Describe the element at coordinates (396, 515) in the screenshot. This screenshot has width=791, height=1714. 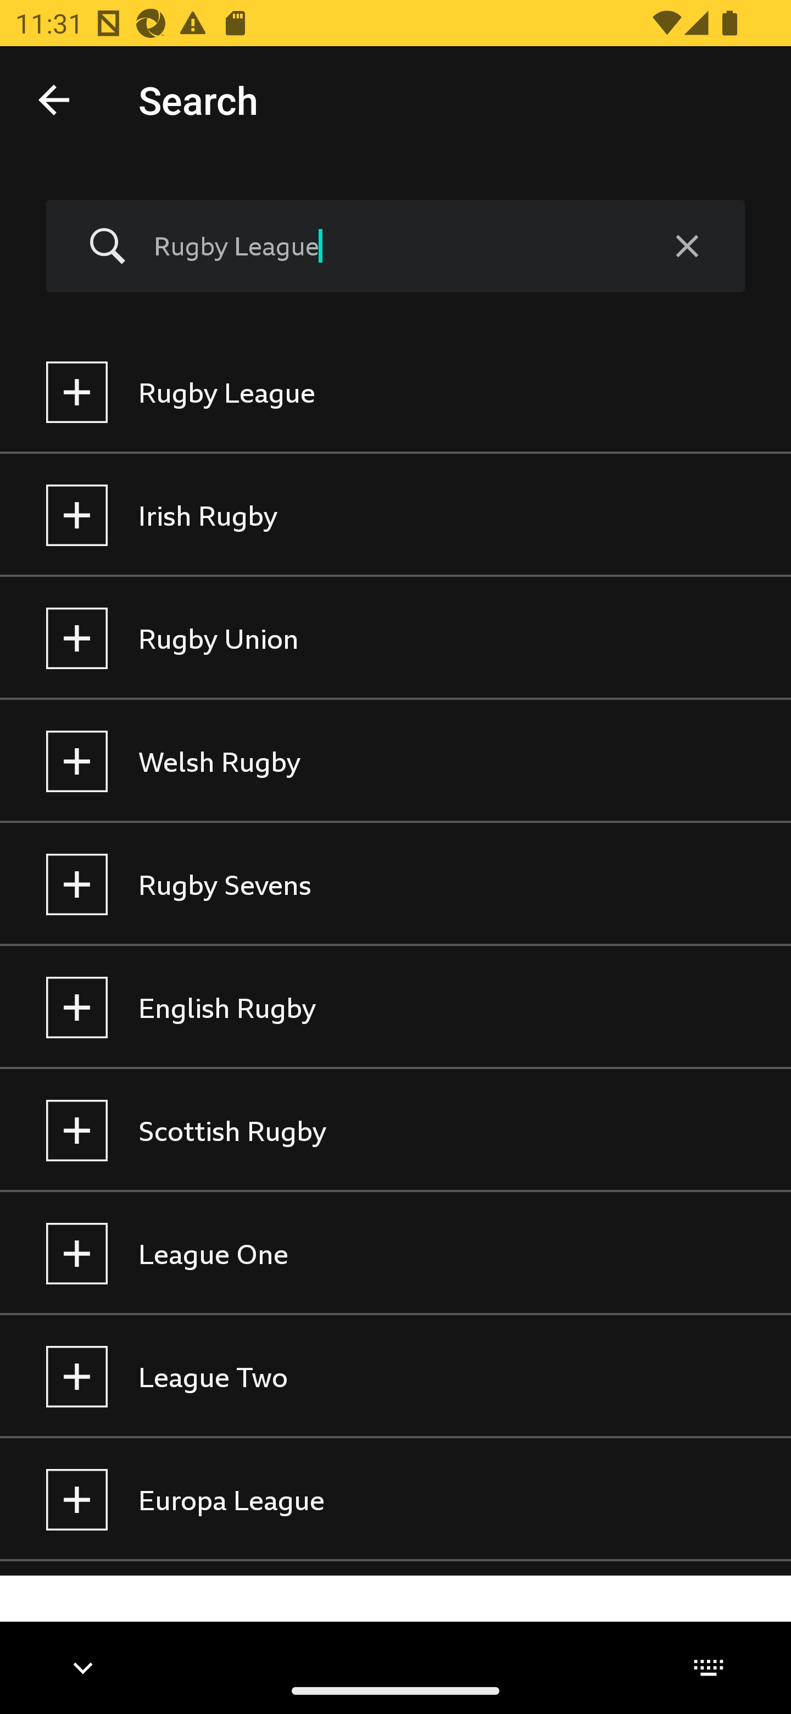
I see `Irish Rugby` at that location.